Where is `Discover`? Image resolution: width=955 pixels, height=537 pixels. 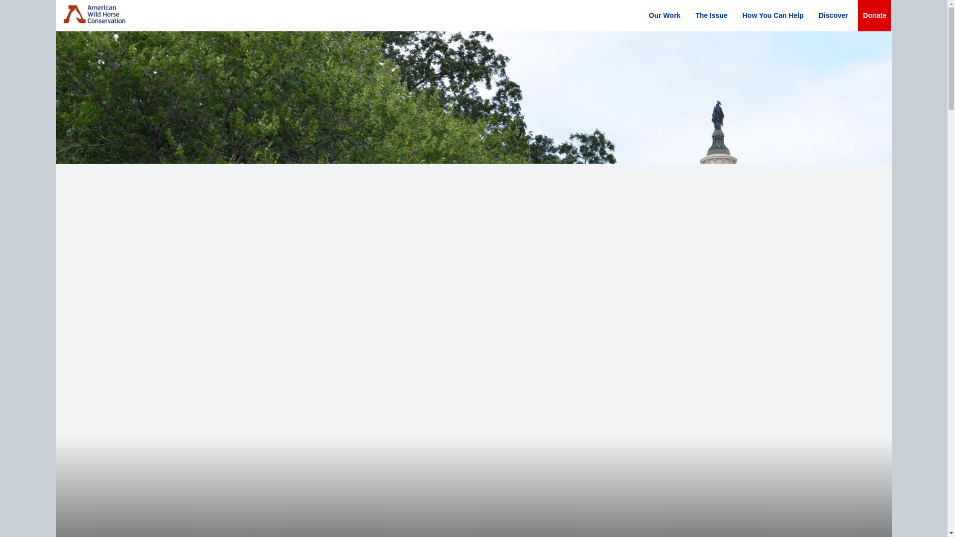
Discover is located at coordinates (833, 15).